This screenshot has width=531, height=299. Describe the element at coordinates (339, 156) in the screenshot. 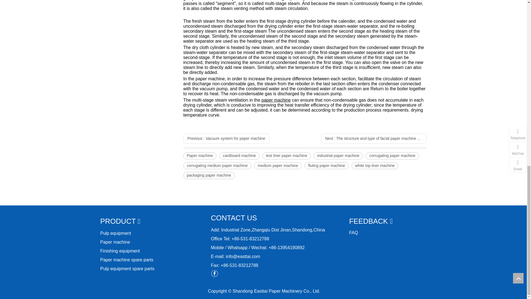

I see `industrial paper machine` at that location.